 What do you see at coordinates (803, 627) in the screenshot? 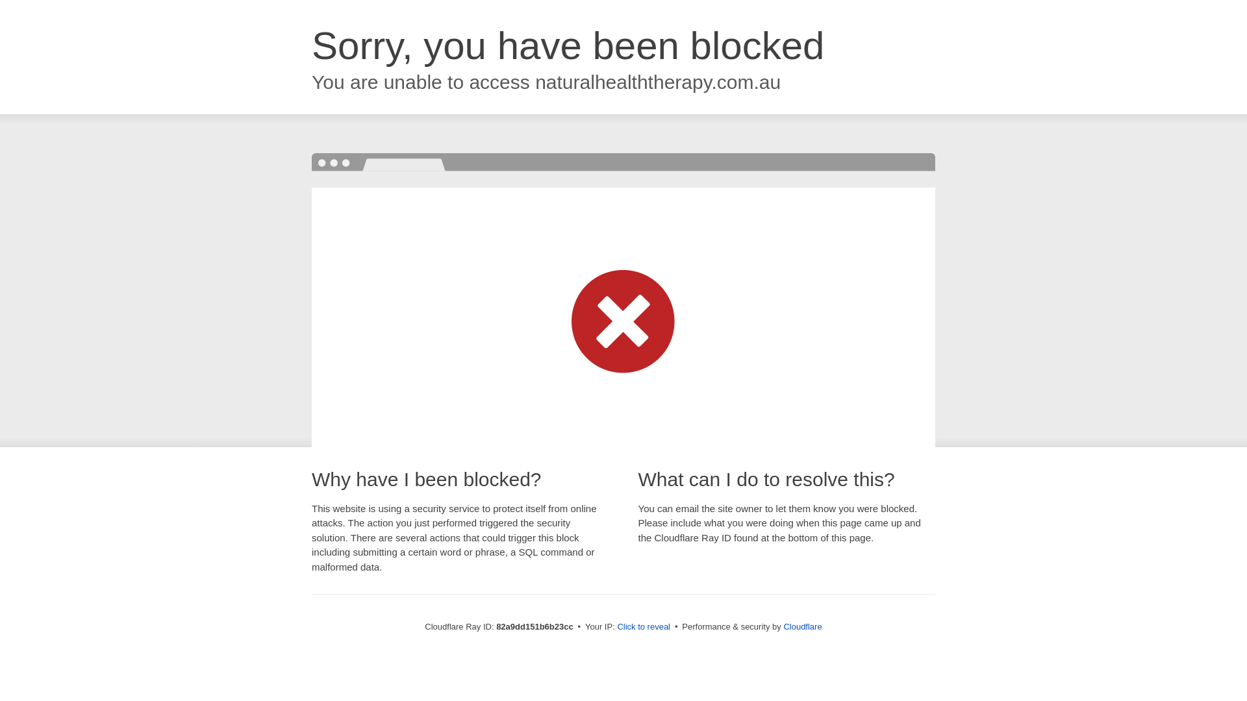
I see `Cloudflare` at bounding box center [803, 627].